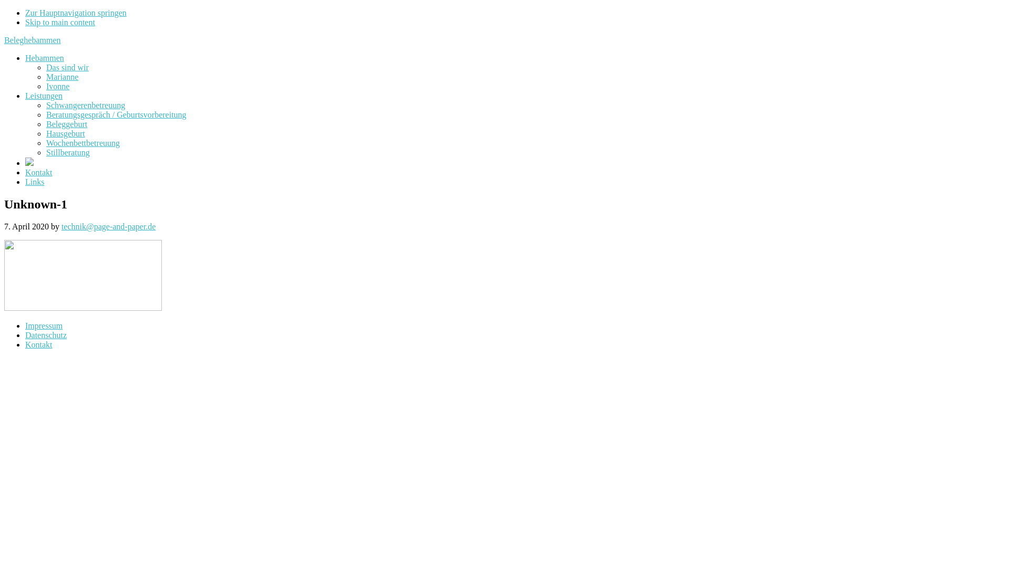 The image size is (1009, 567). What do you see at coordinates (44, 325) in the screenshot?
I see `Impressum` at bounding box center [44, 325].